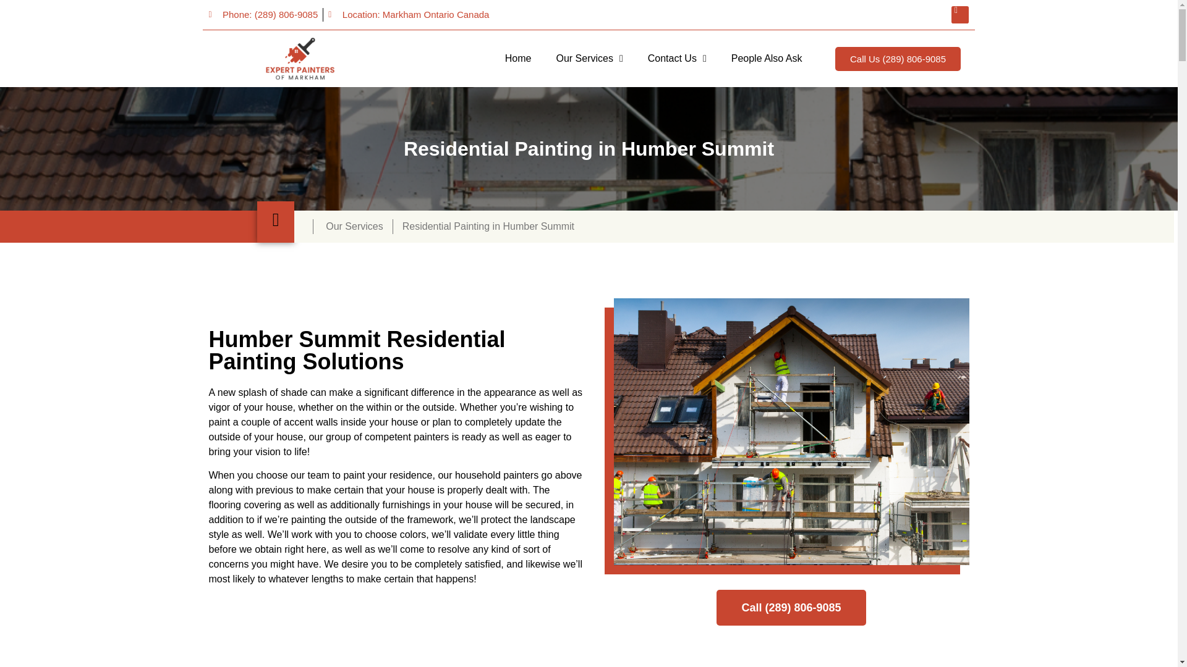  I want to click on Location: Markham Ontario Canada, so click(409, 15).